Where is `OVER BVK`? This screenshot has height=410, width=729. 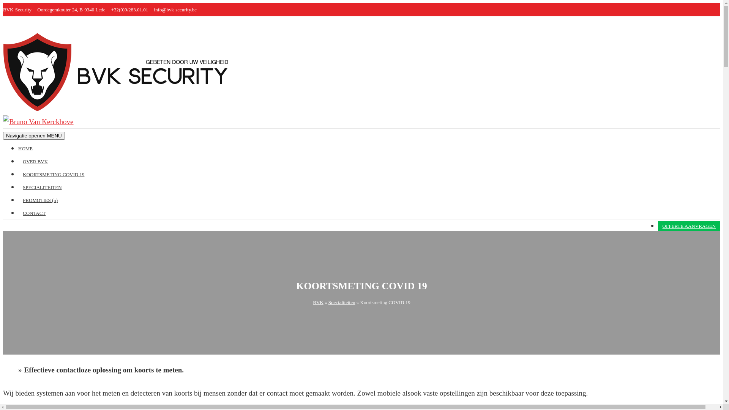 OVER BVK is located at coordinates (35, 162).